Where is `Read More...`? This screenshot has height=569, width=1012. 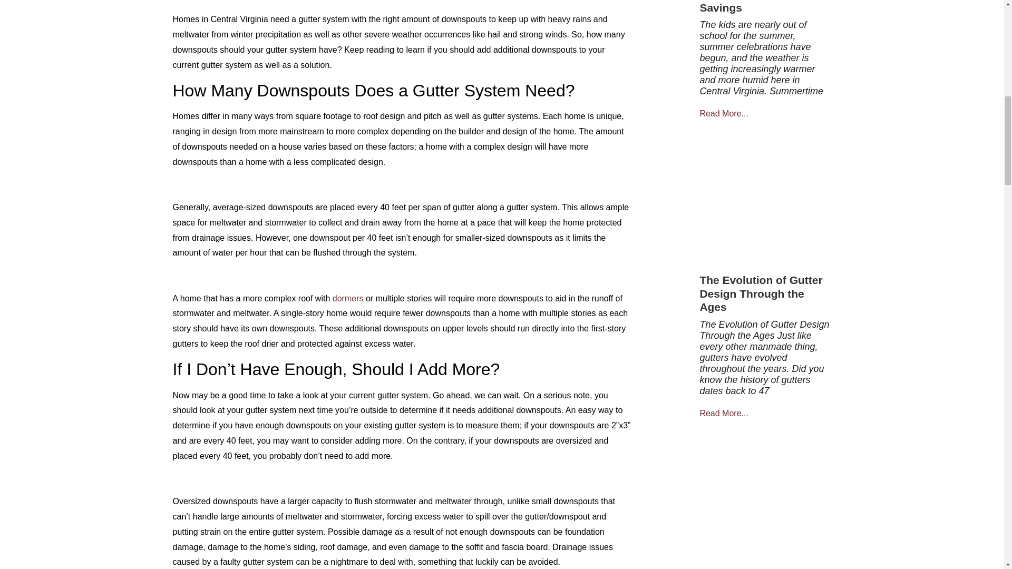 Read More... is located at coordinates (723, 114).